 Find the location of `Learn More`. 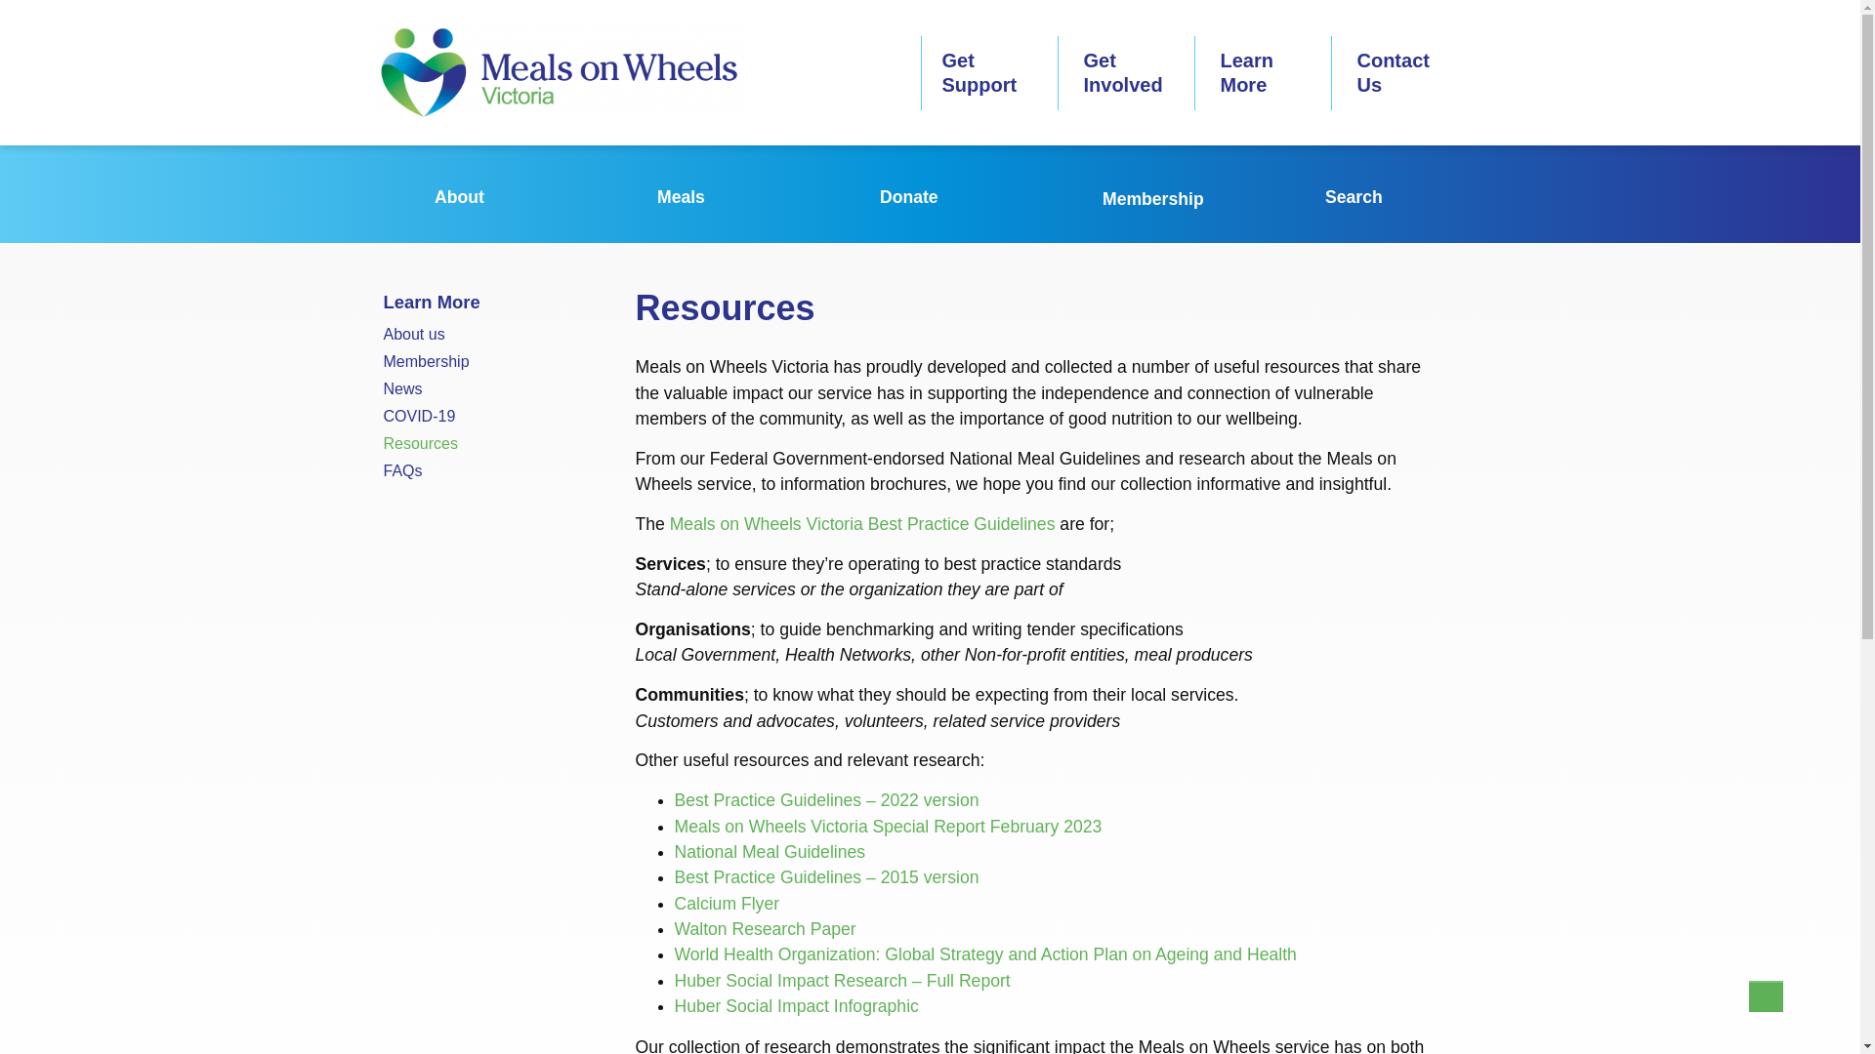

Learn More is located at coordinates (1250, 72).